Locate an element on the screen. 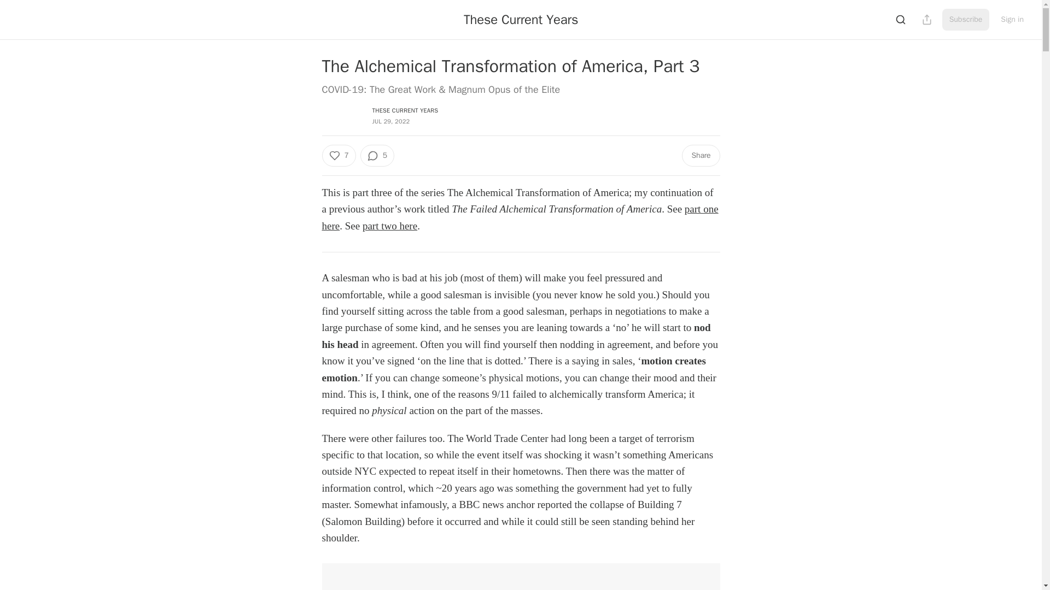 Image resolution: width=1050 pixels, height=590 pixels. 7 is located at coordinates (338, 155).